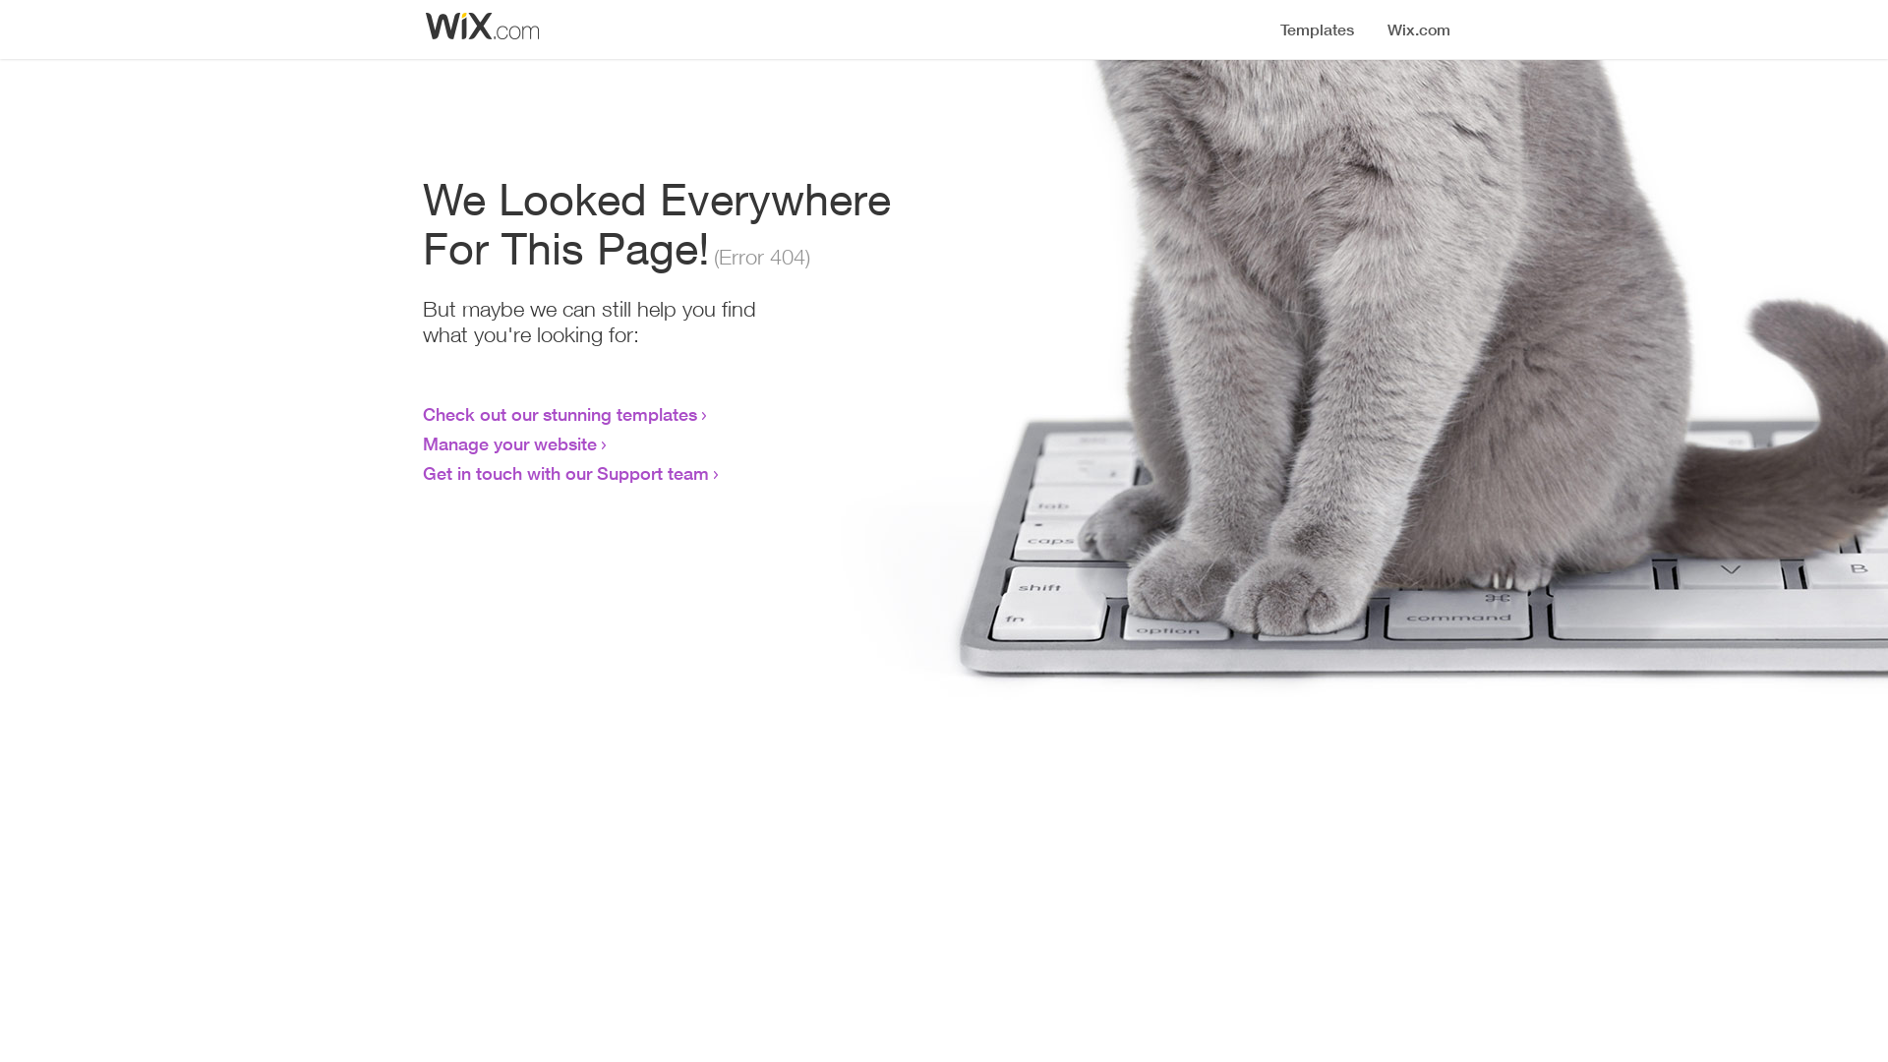 The image size is (1888, 1062). Describe the element at coordinates (566, 473) in the screenshot. I see `Get in touch with our Support team` at that location.